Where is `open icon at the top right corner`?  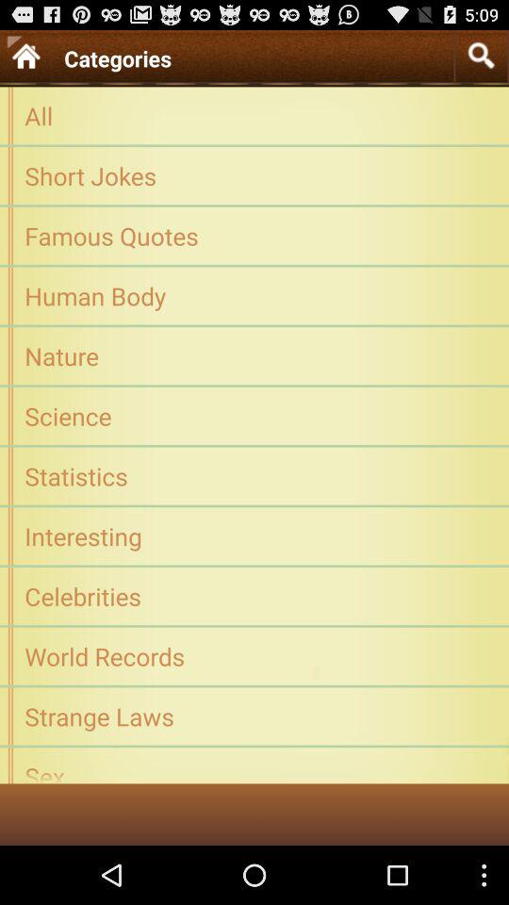 open icon at the top right corner is located at coordinates (481, 55).